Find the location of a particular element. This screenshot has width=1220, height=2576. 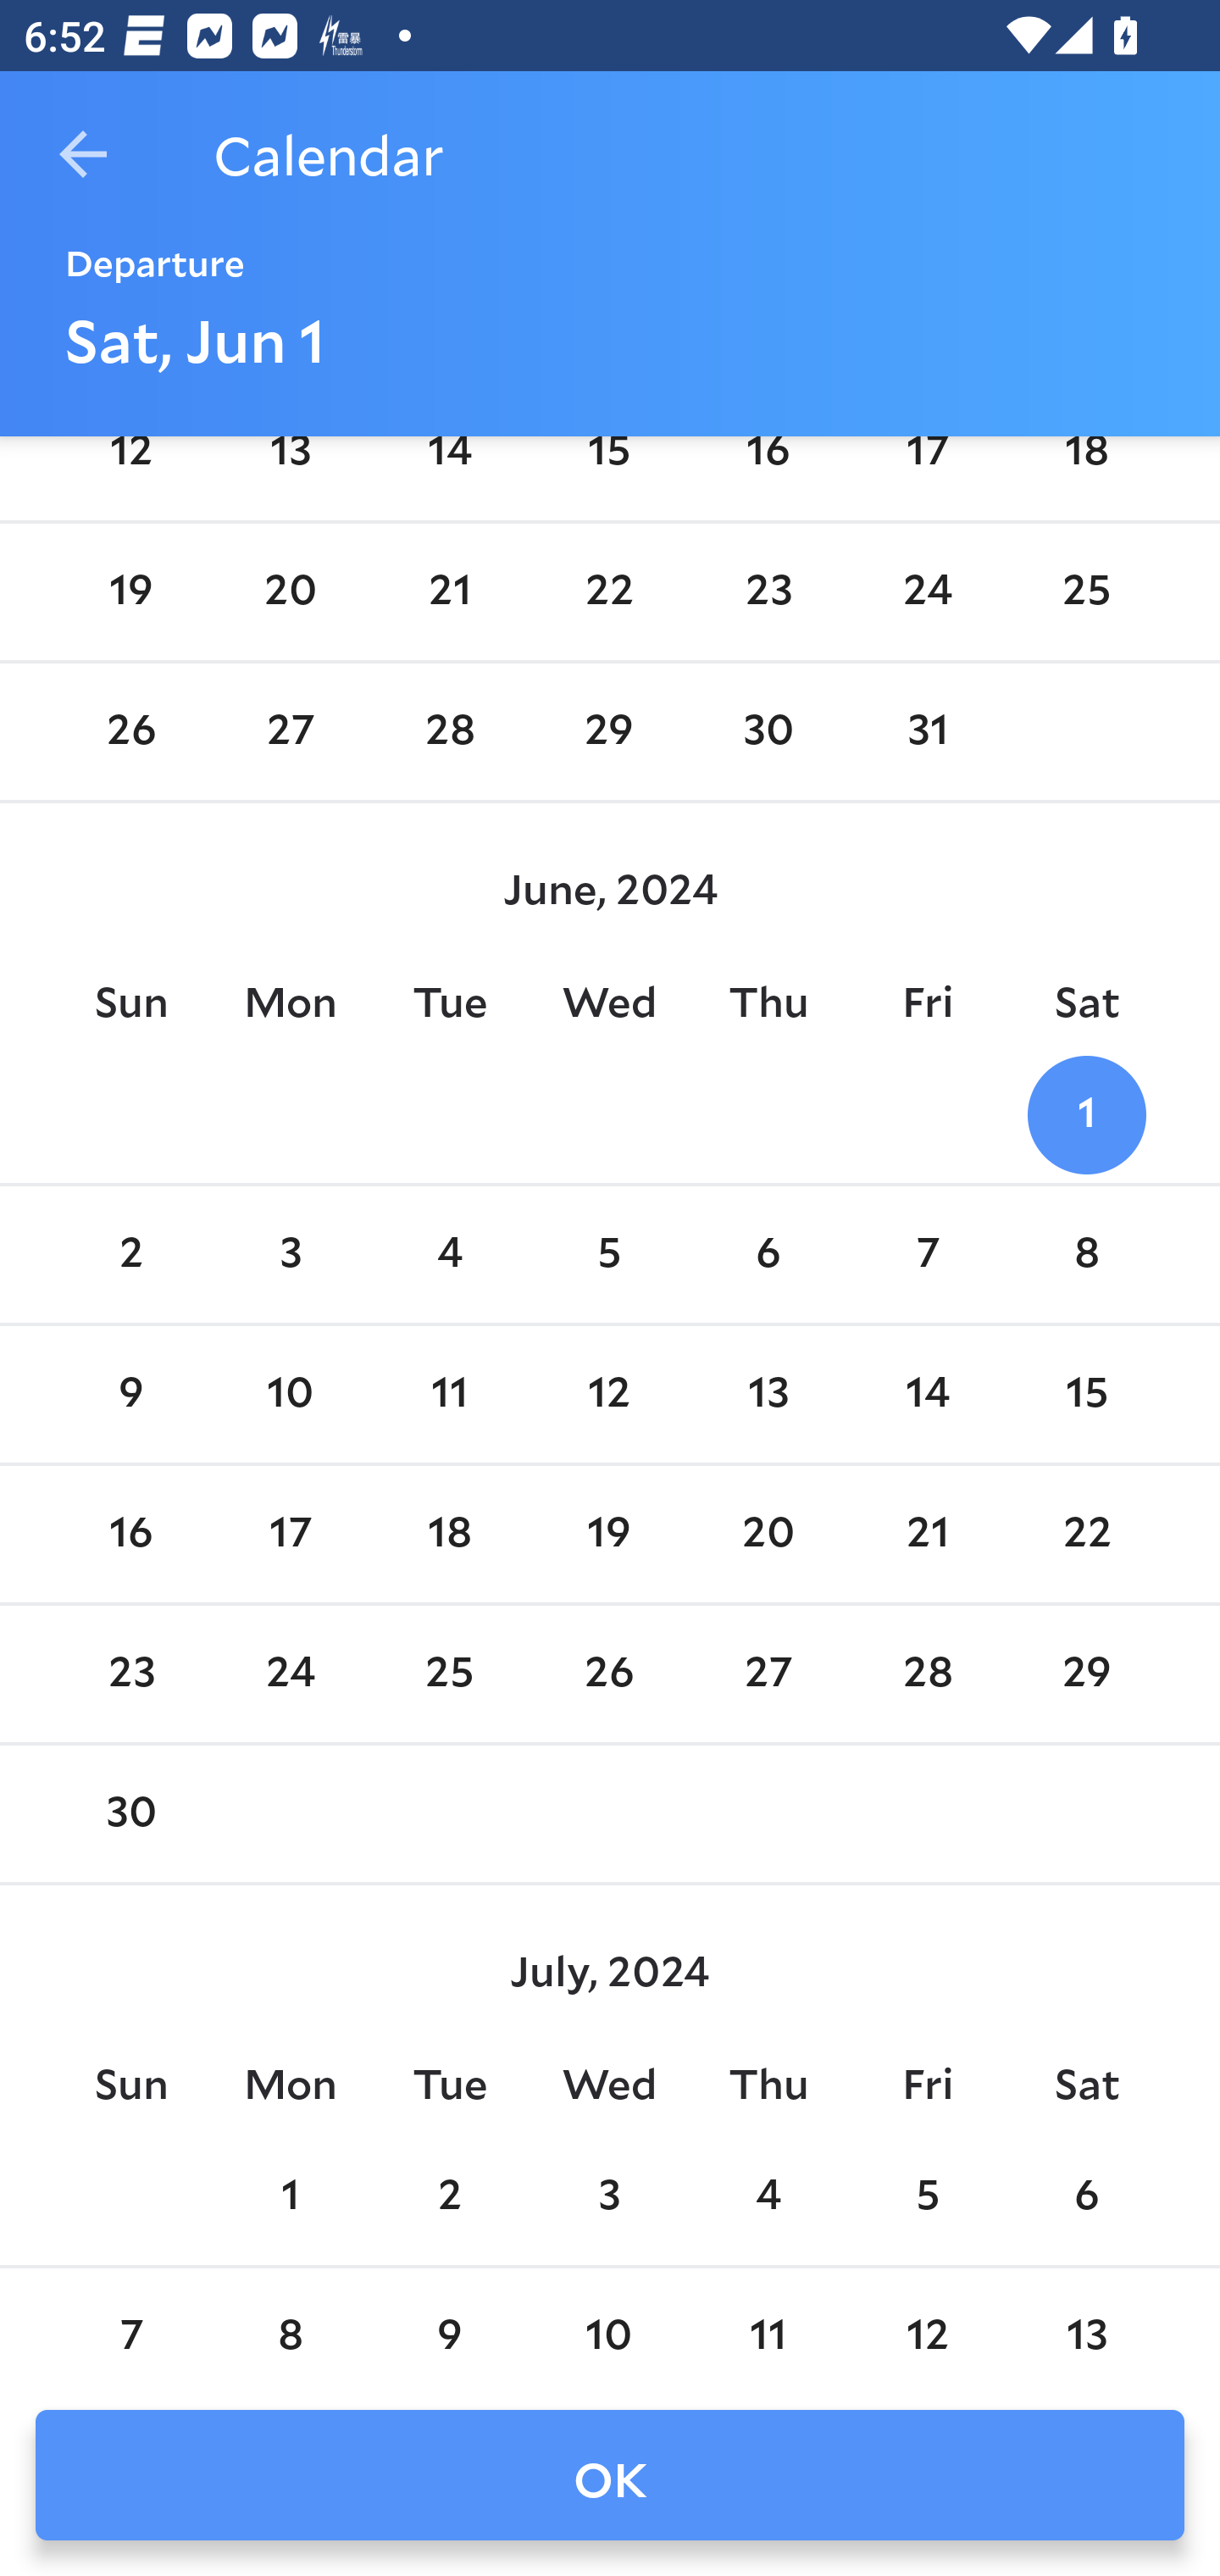

Navigate up is located at coordinates (83, 154).